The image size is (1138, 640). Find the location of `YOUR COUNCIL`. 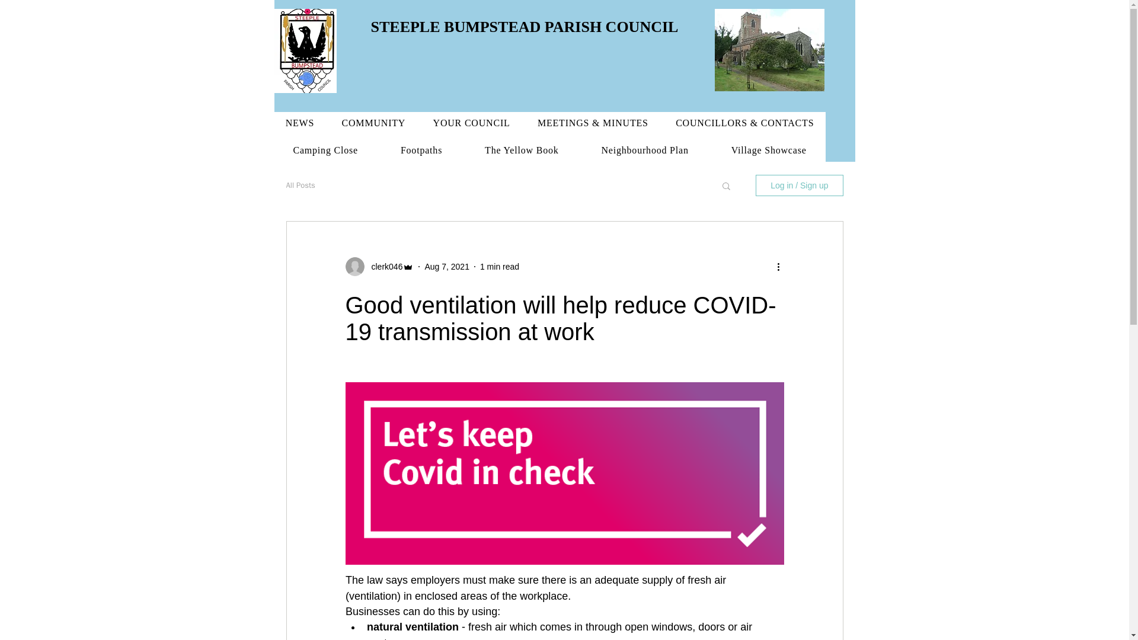

YOUR COUNCIL is located at coordinates (471, 123).